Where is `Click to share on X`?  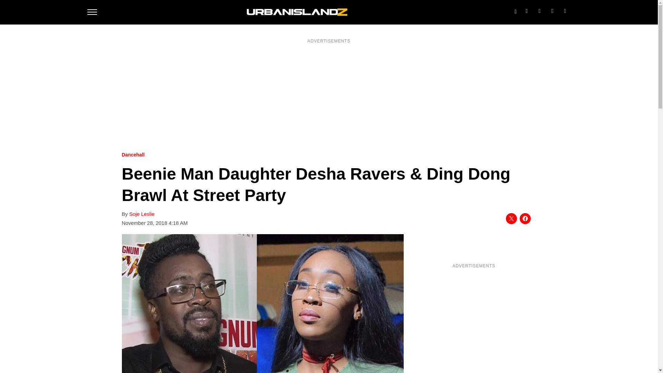 Click to share on X is located at coordinates (511, 218).